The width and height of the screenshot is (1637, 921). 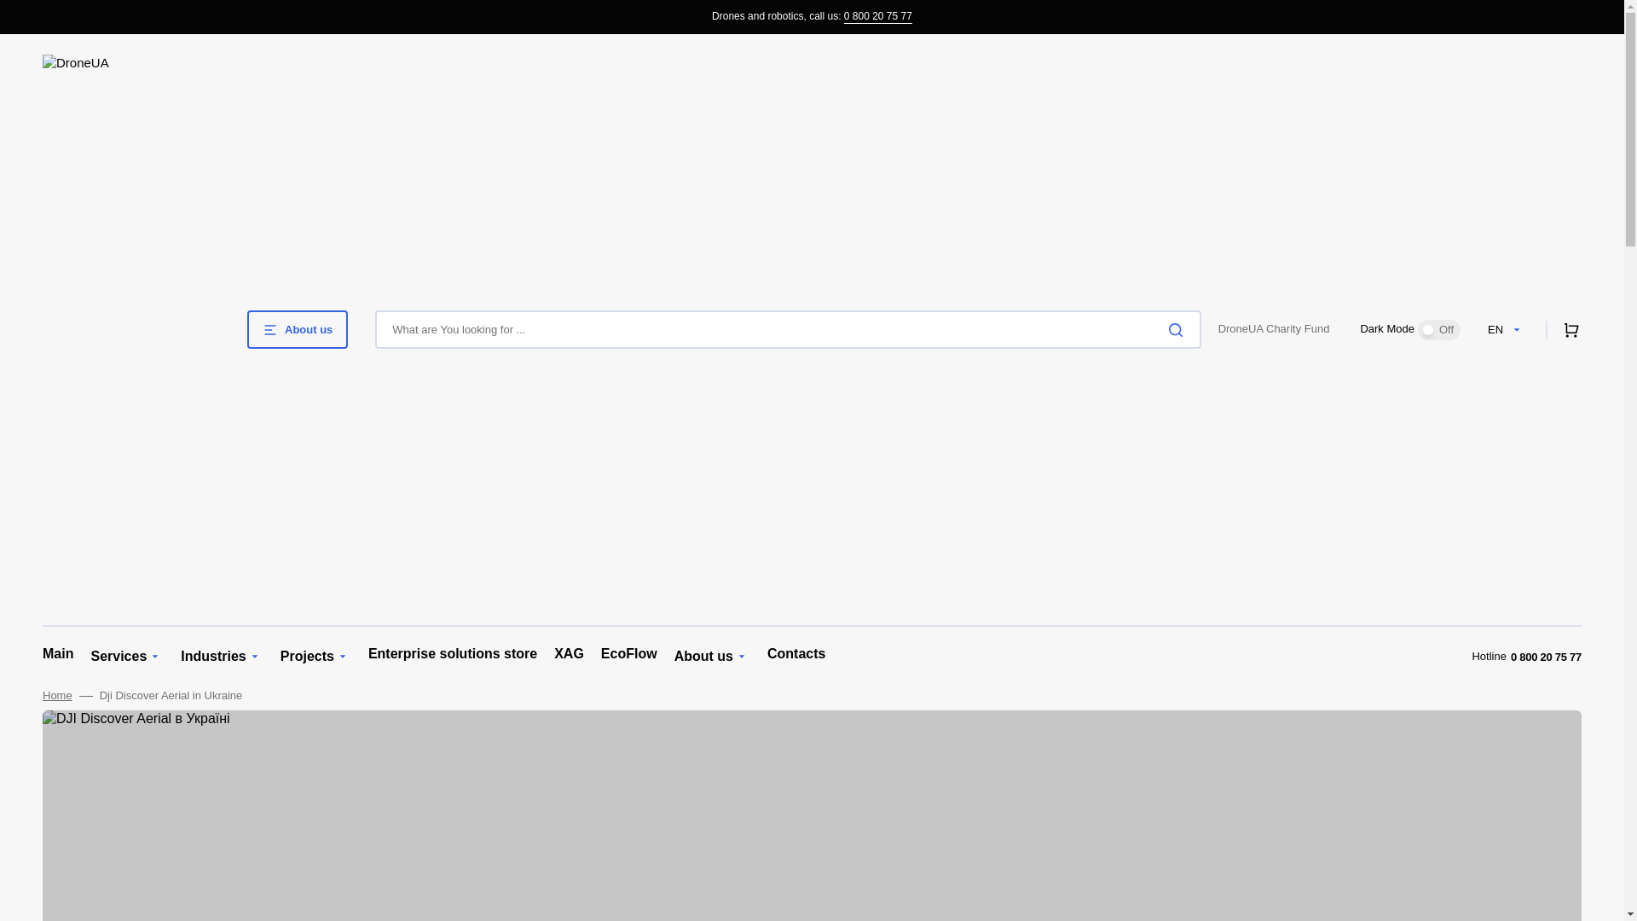 What do you see at coordinates (629, 654) in the screenshot?
I see `EcoFlow` at bounding box center [629, 654].